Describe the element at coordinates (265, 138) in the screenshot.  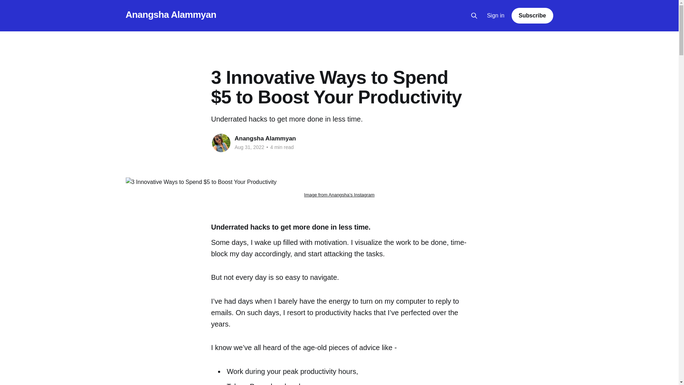
I see `Anangsha Alammyan` at that location.